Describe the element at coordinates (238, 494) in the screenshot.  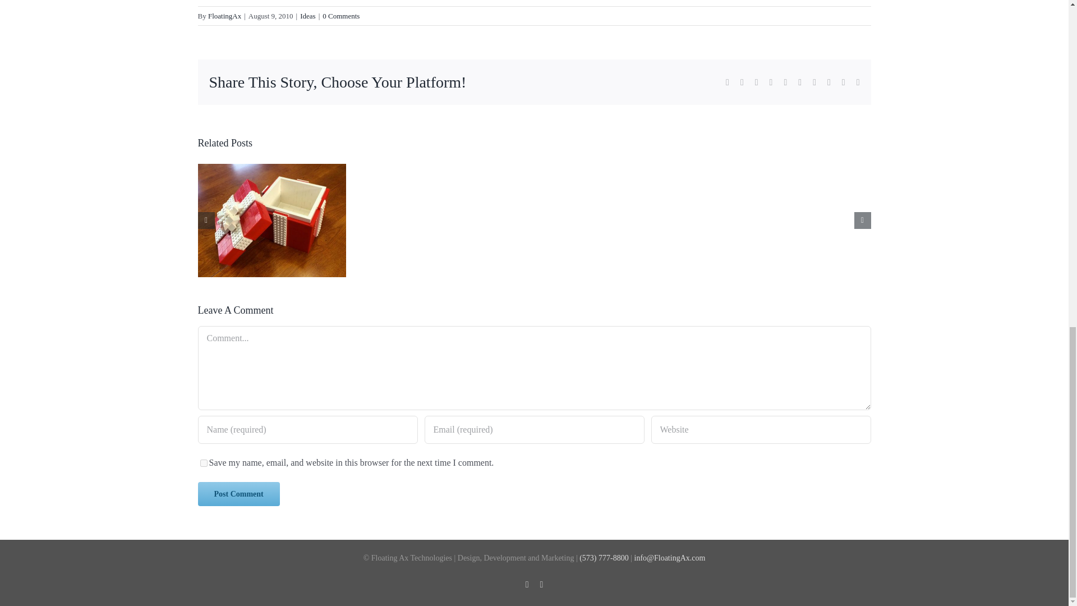
I see `Post Comment` at that location.